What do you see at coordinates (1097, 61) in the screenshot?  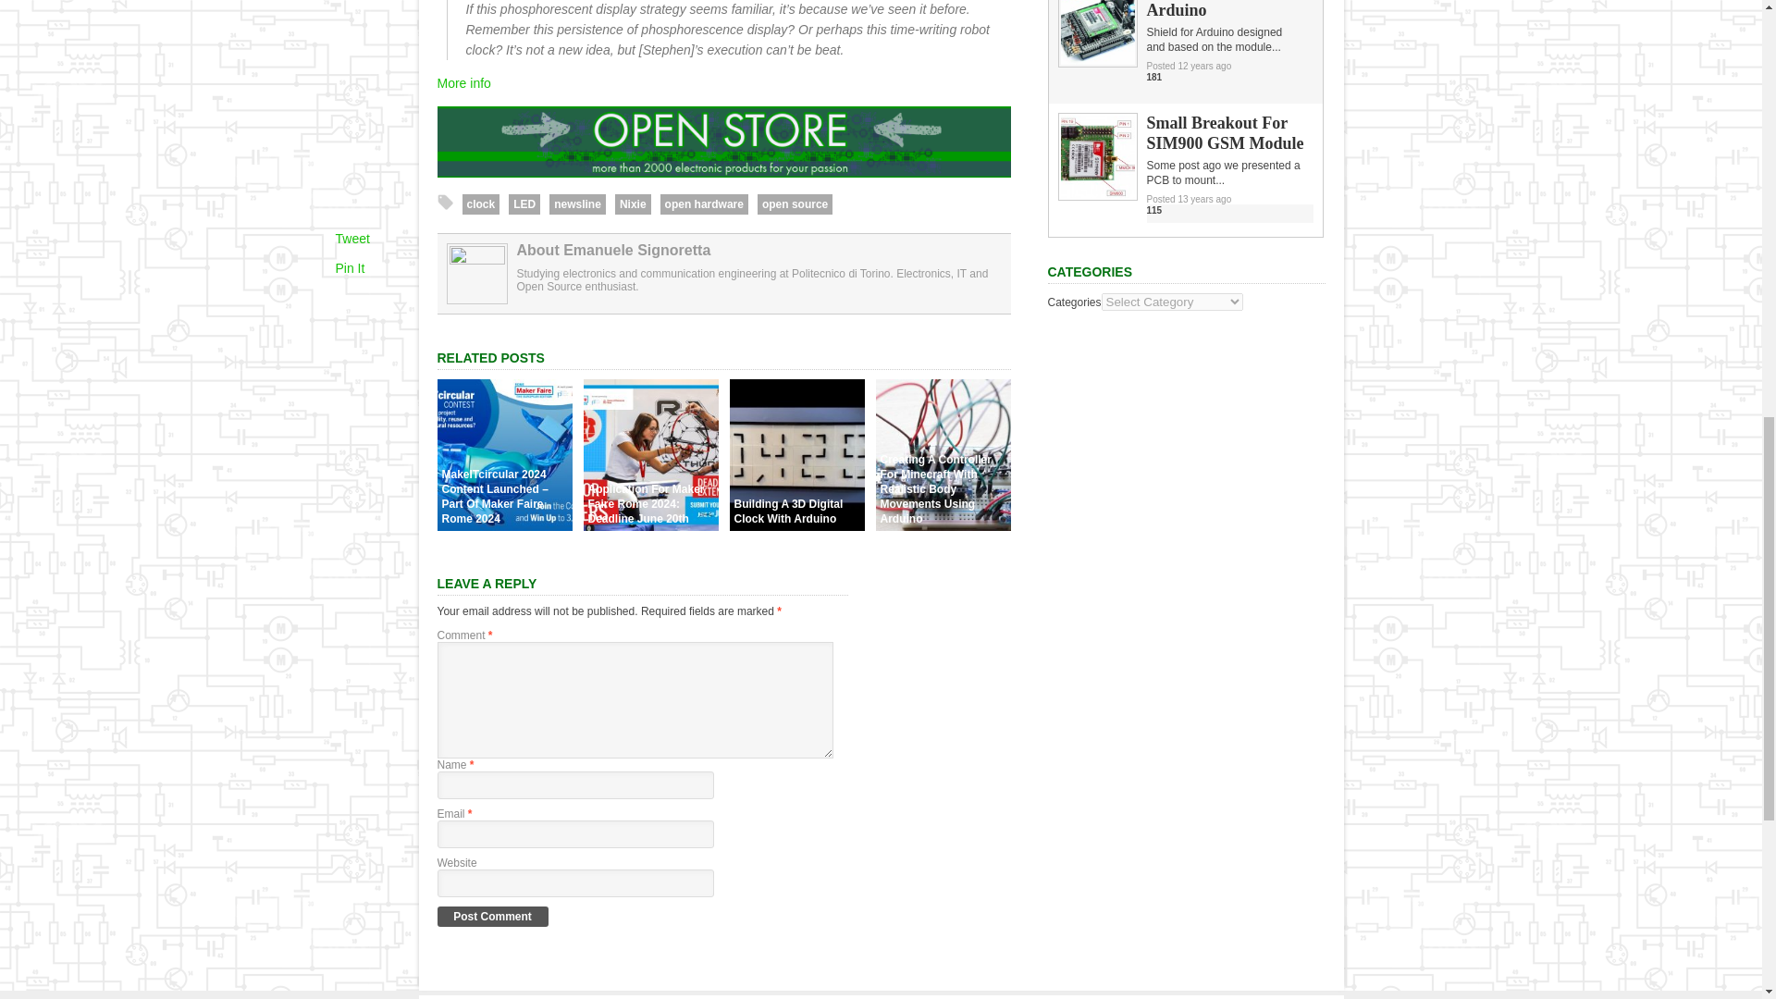 I see `GSM GPS shield for Arduino` at bounding box center [1097, 61].